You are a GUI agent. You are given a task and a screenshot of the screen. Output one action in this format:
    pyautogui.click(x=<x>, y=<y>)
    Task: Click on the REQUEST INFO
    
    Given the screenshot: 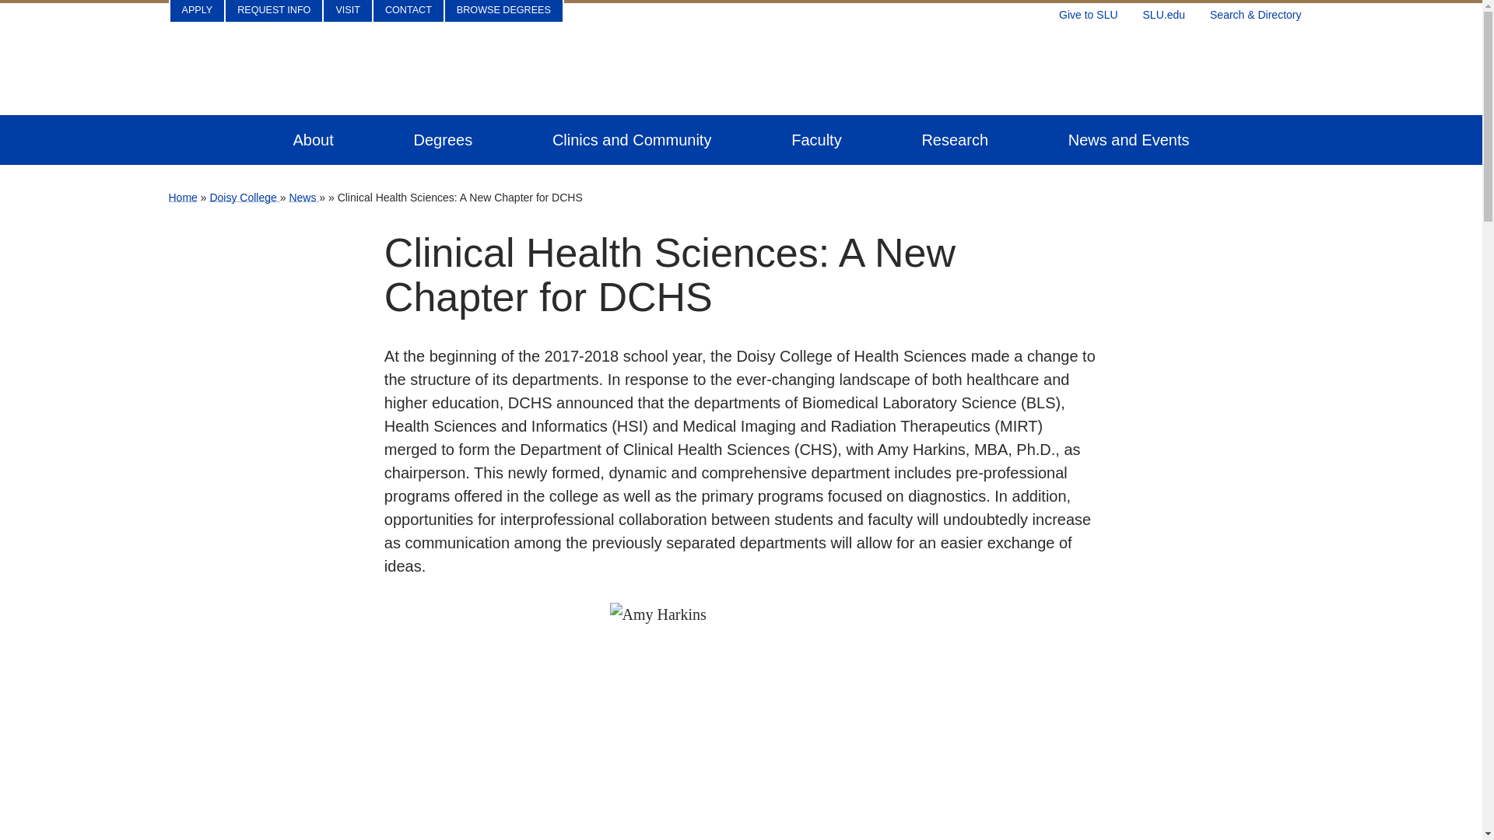 What is the action you would take?
    pyautogui.click(x=274, y=11)
    